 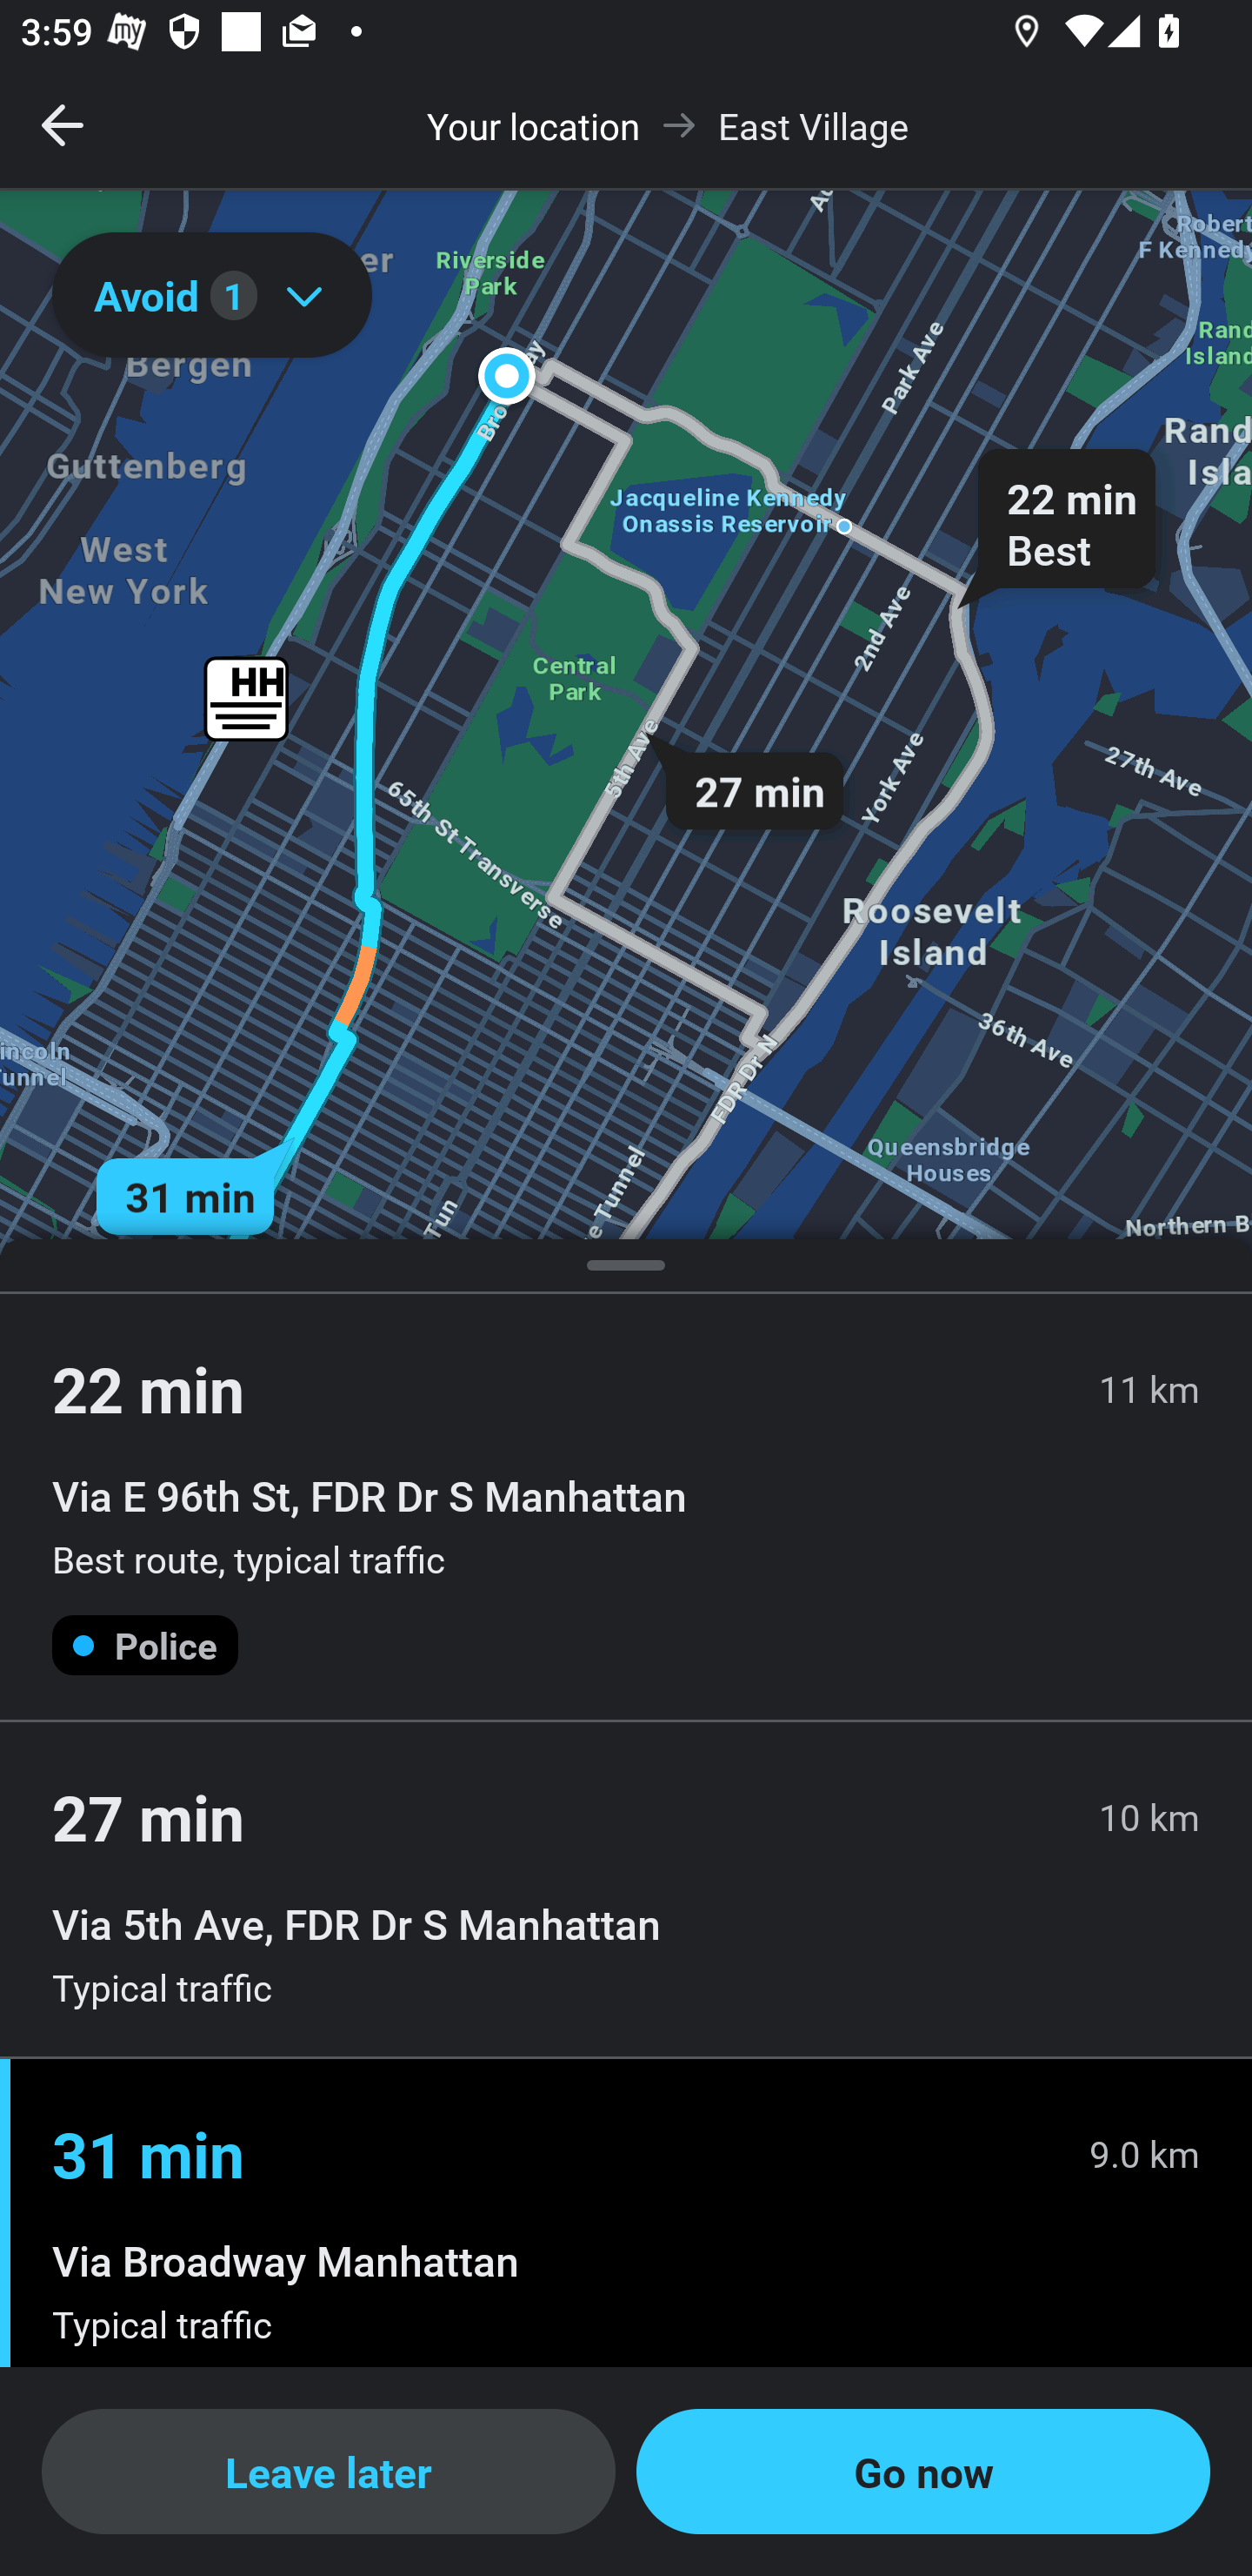 What do you see at coordinates (923, 2472) in the screenshot?
I see `Go now` at bounding box center [923, 2472].